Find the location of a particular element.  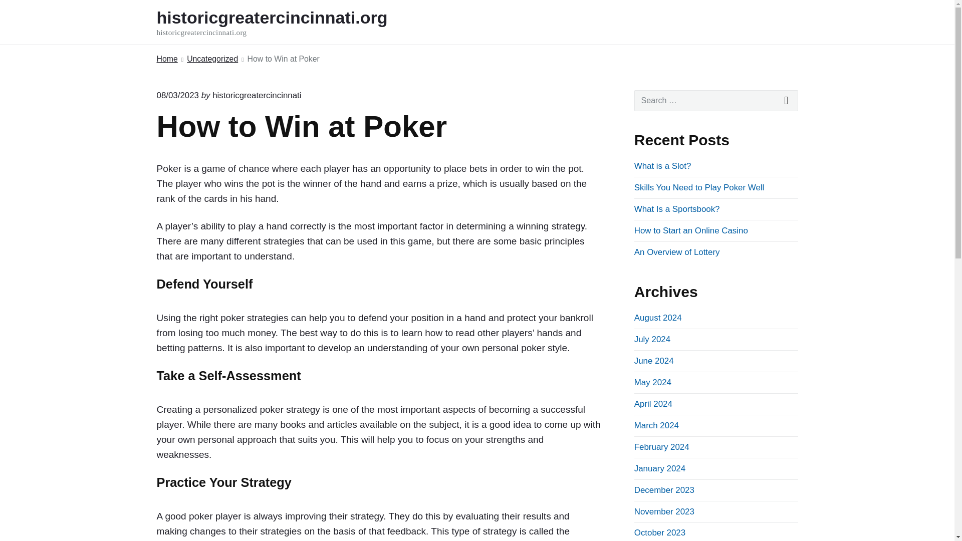

Home is located at coordinates (166, 59).